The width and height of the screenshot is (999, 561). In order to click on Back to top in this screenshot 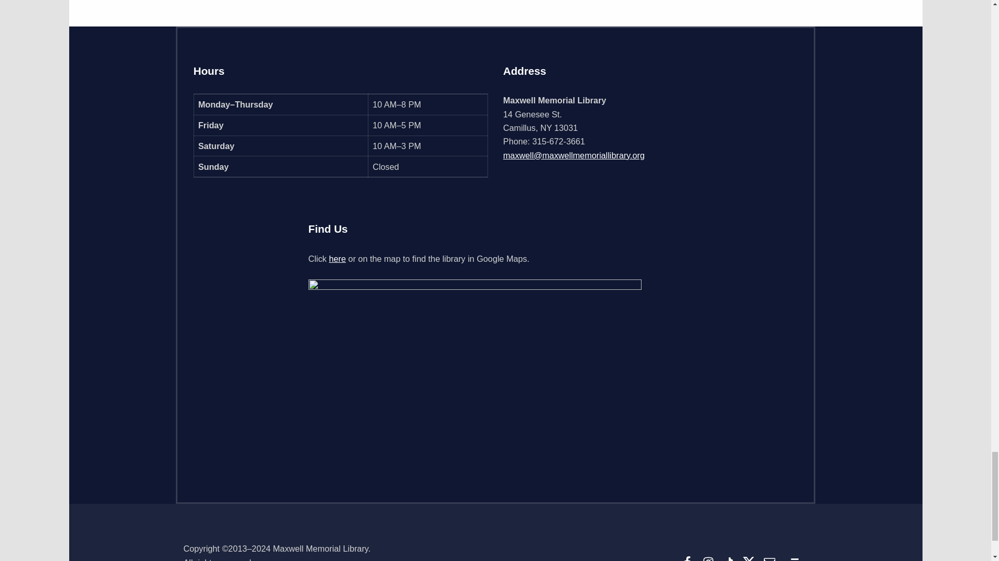, I will do `click(795, 557)`.